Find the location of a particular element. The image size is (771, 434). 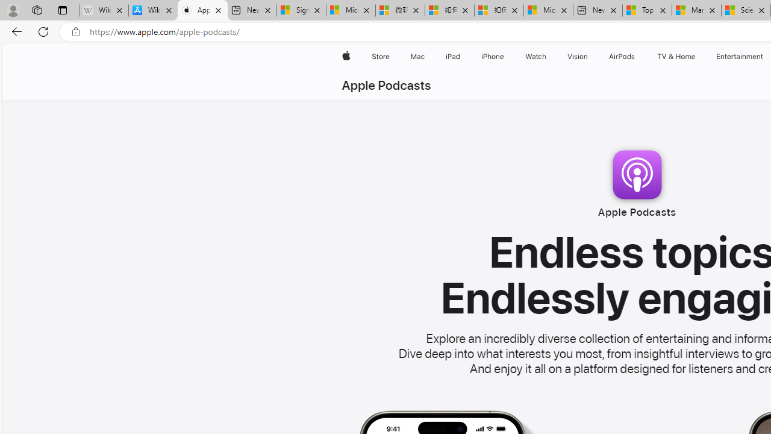

Apple Podcasts - Apple is located at coordinates (202, 11).